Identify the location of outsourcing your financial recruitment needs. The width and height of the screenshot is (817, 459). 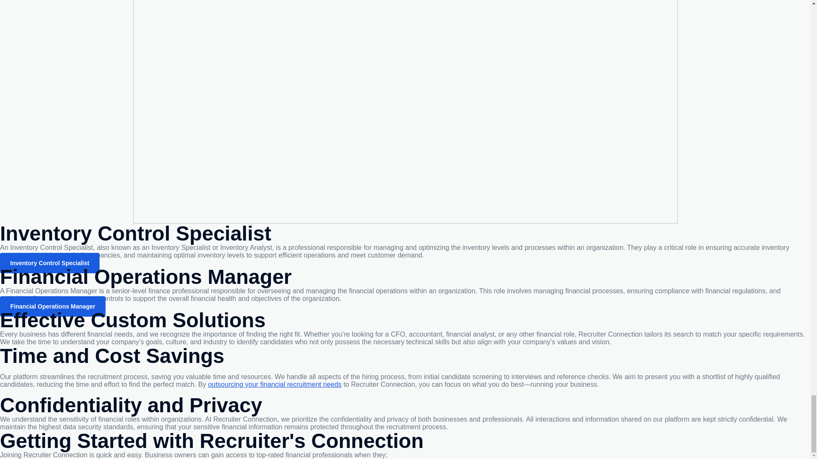
(275, 384).